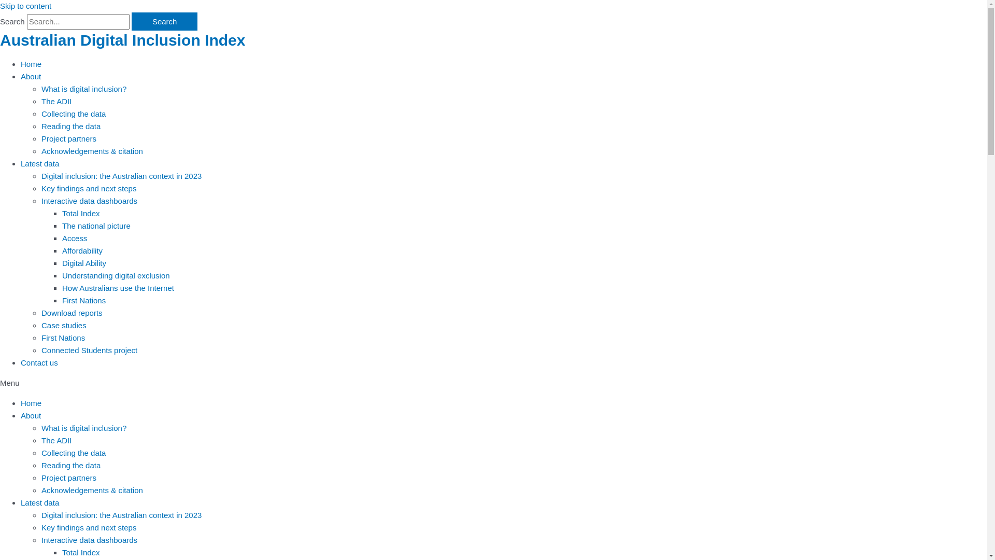 The width and height of the screenshot is (995, 560). Describe the element at coordinates (31, 63) in the screenshot. I see `Home` at that location.